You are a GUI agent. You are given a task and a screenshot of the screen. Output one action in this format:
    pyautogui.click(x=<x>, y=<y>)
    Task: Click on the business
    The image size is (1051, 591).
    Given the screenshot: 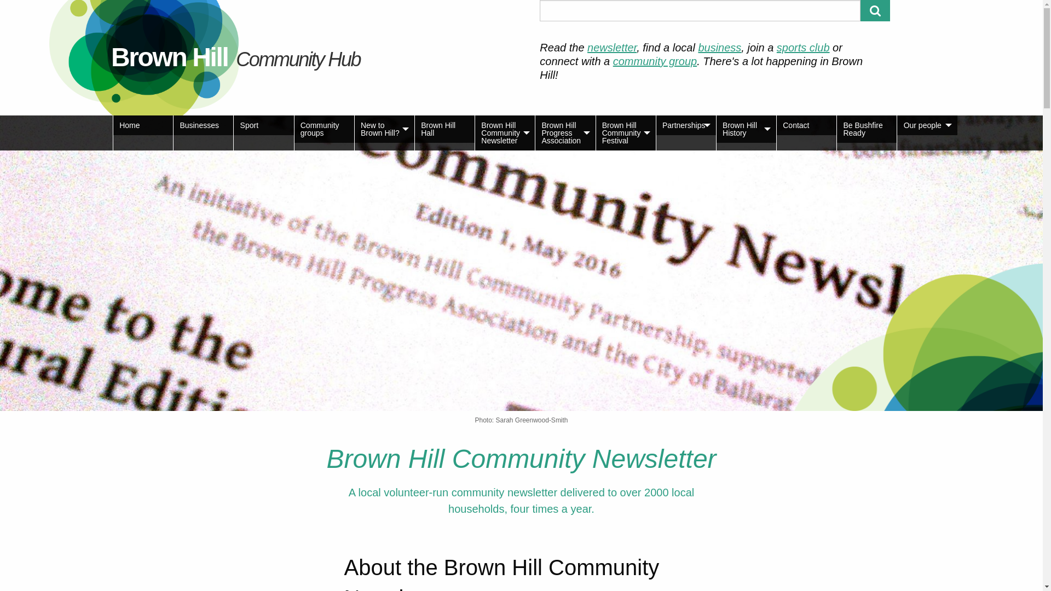 What is the action you would take?
    pyautogui.click(x=719, y=48)
    